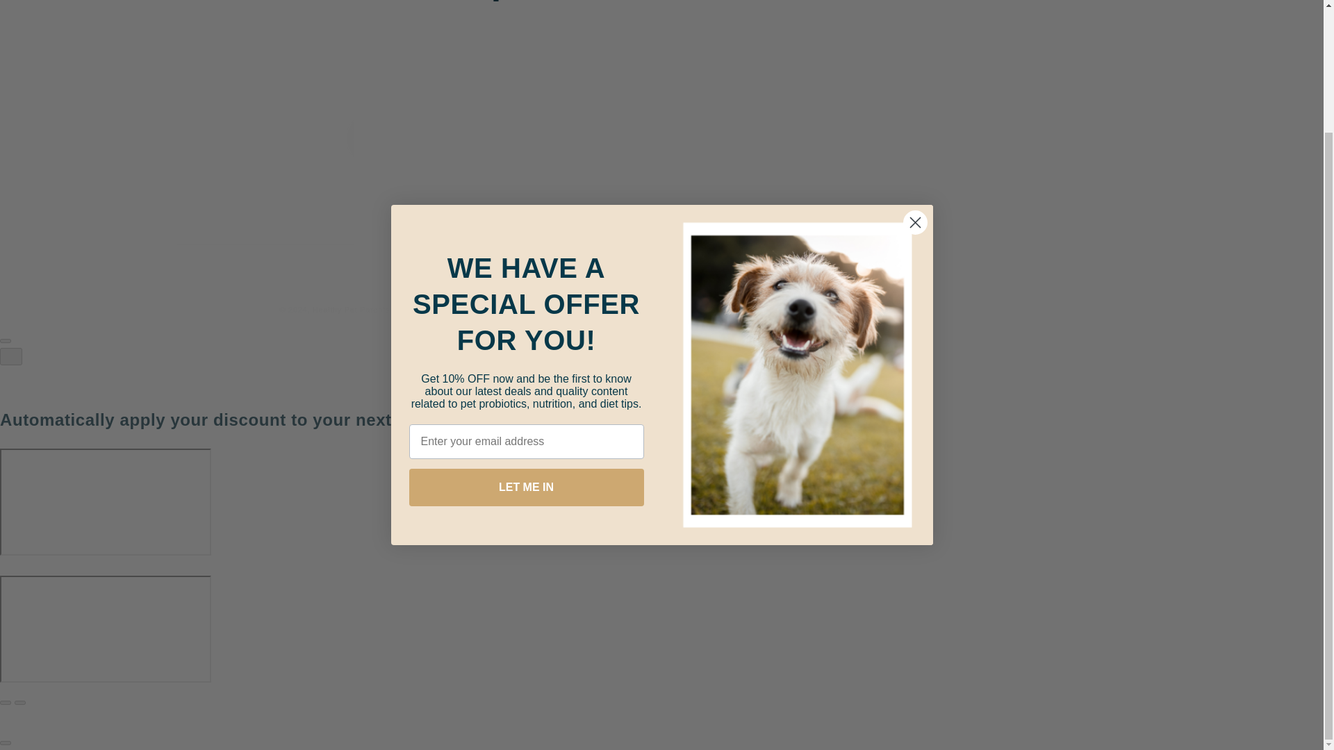 The height and width of the screenshot is (750, 1334). What do you see at coordinates (431, 310) in the screenshot?
I see `Powered by Shopify` at bounding box center [431, 310].